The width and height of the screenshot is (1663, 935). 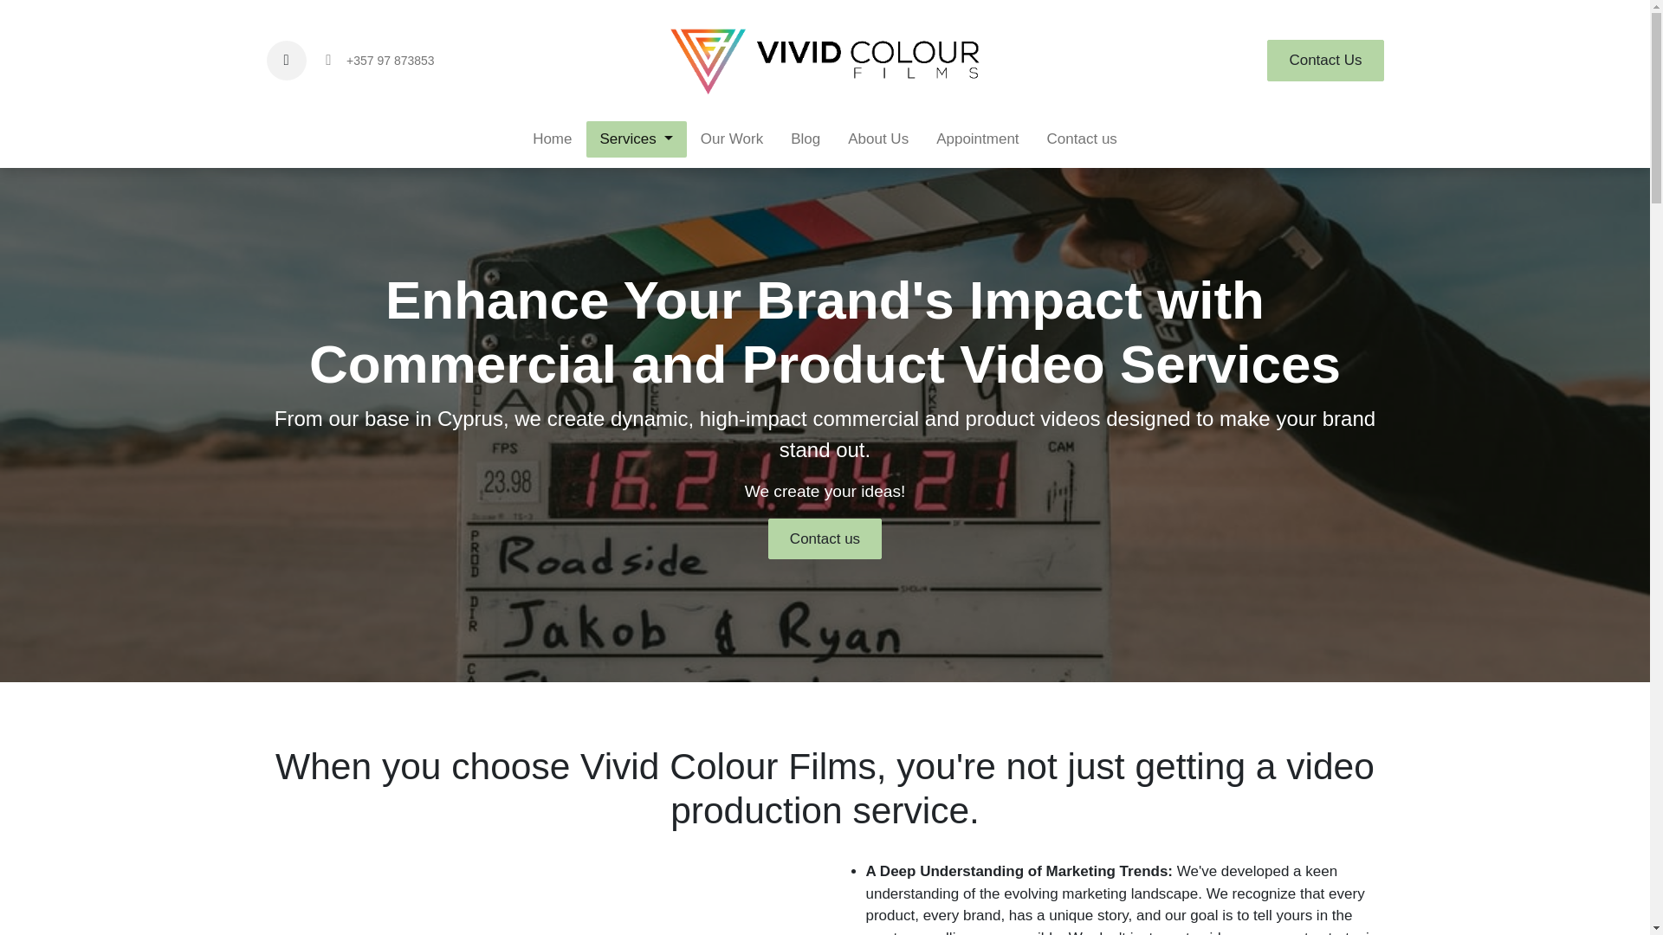 What do you see at coordinates (806, 139) in the screenshot?
I see `Blog` at bounding box center [806, 139].